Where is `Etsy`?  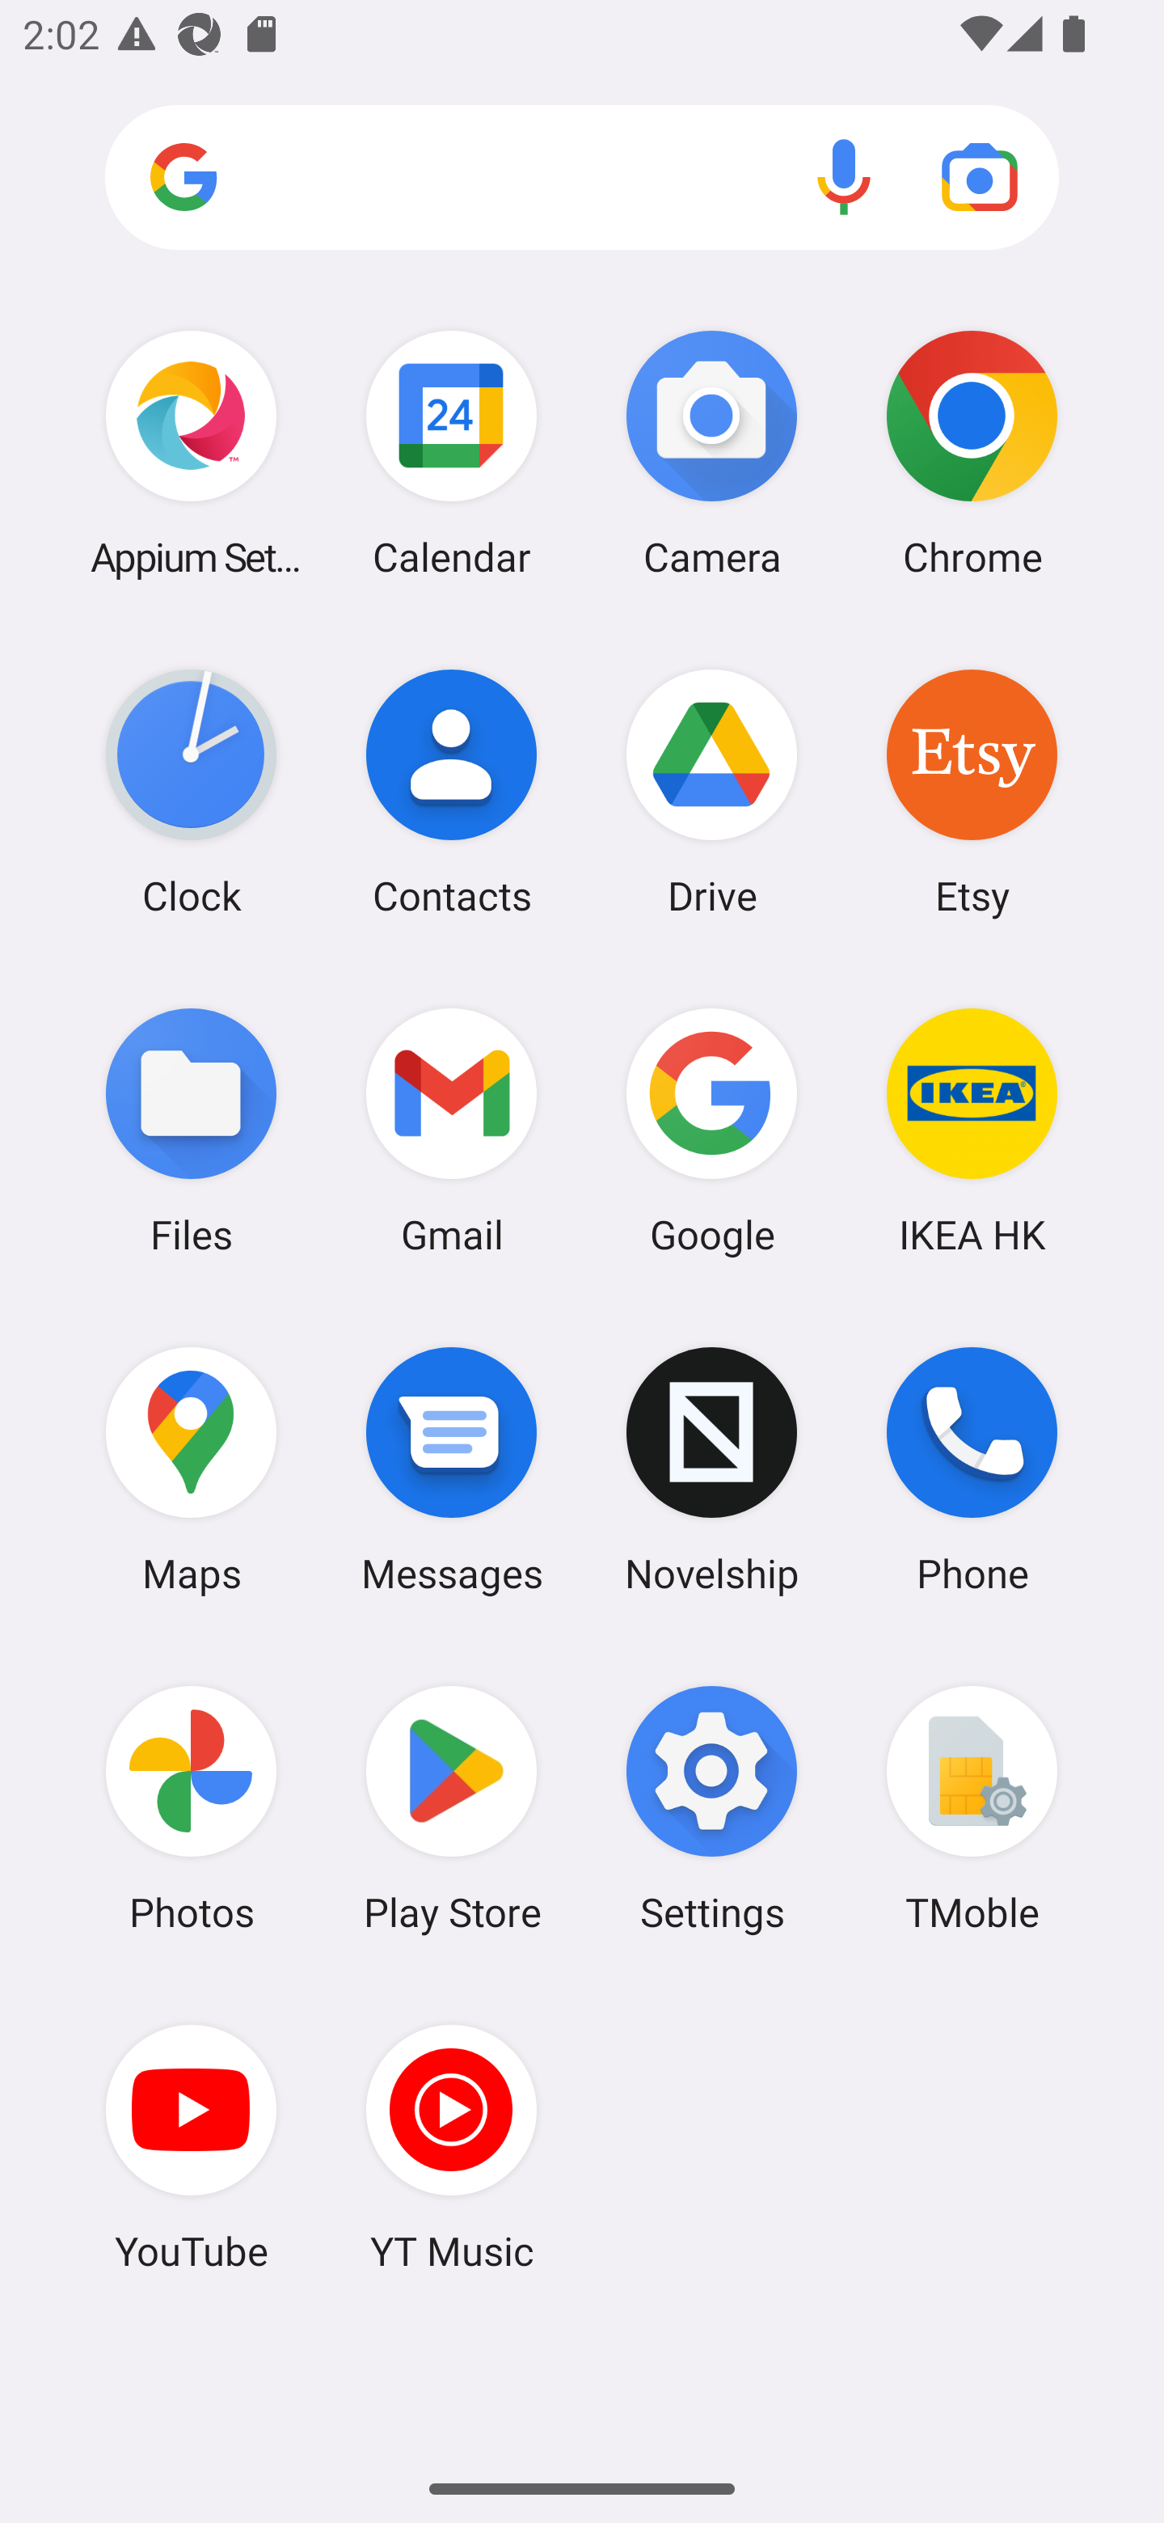
Etsy is located at coordinates (972, 792).